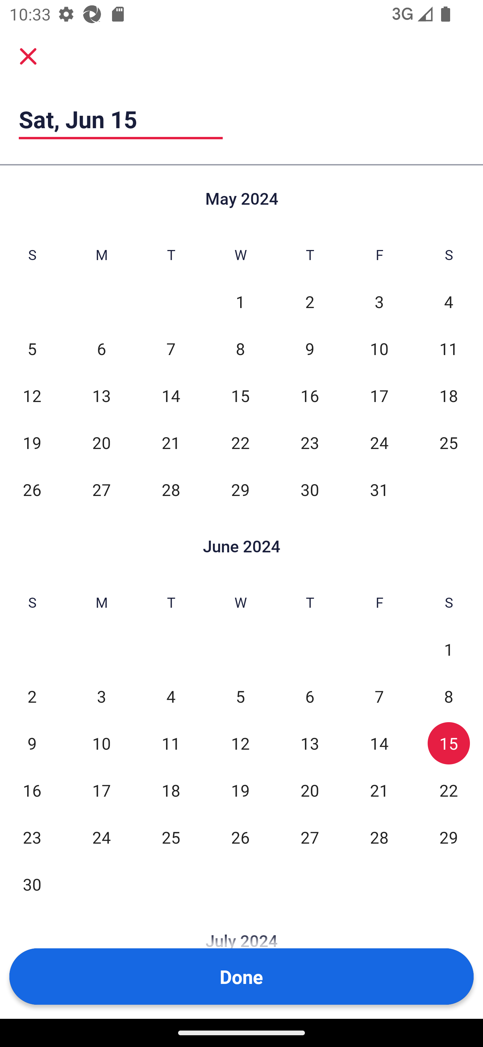 The image size is (483, 1047). I want to click on 16 Sun, Jun 16, Not Selected, so click(32, 790).